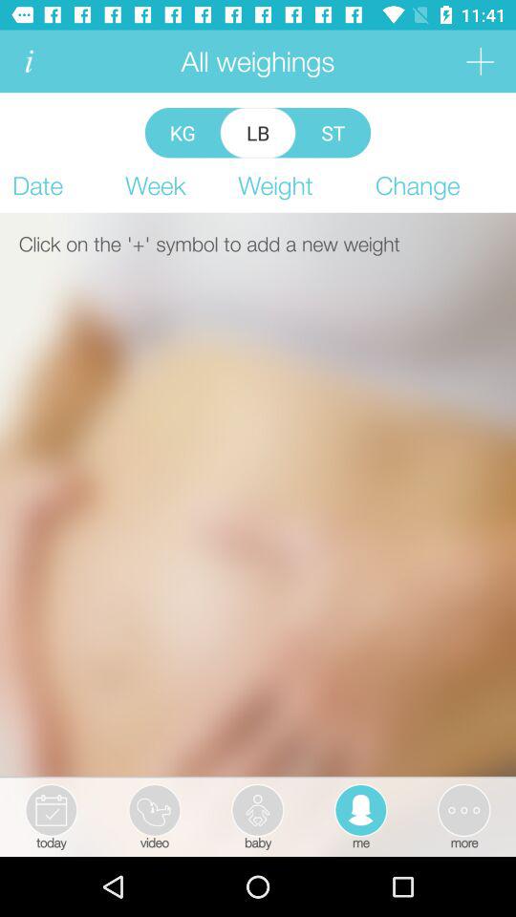  Describe the element at coordinates (29, 61) in the screenshot. I see `information of user` at that location.